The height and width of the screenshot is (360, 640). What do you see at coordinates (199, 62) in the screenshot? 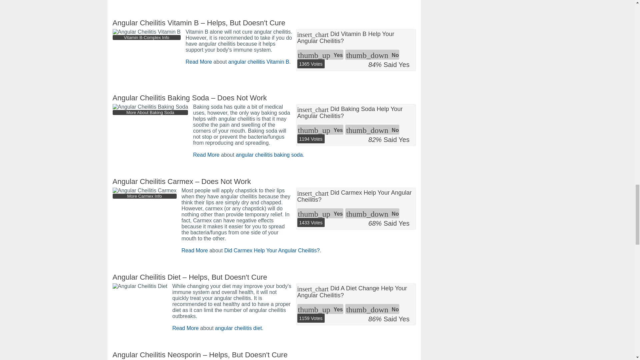
I see `Read More` at bounding box center [199, 62].